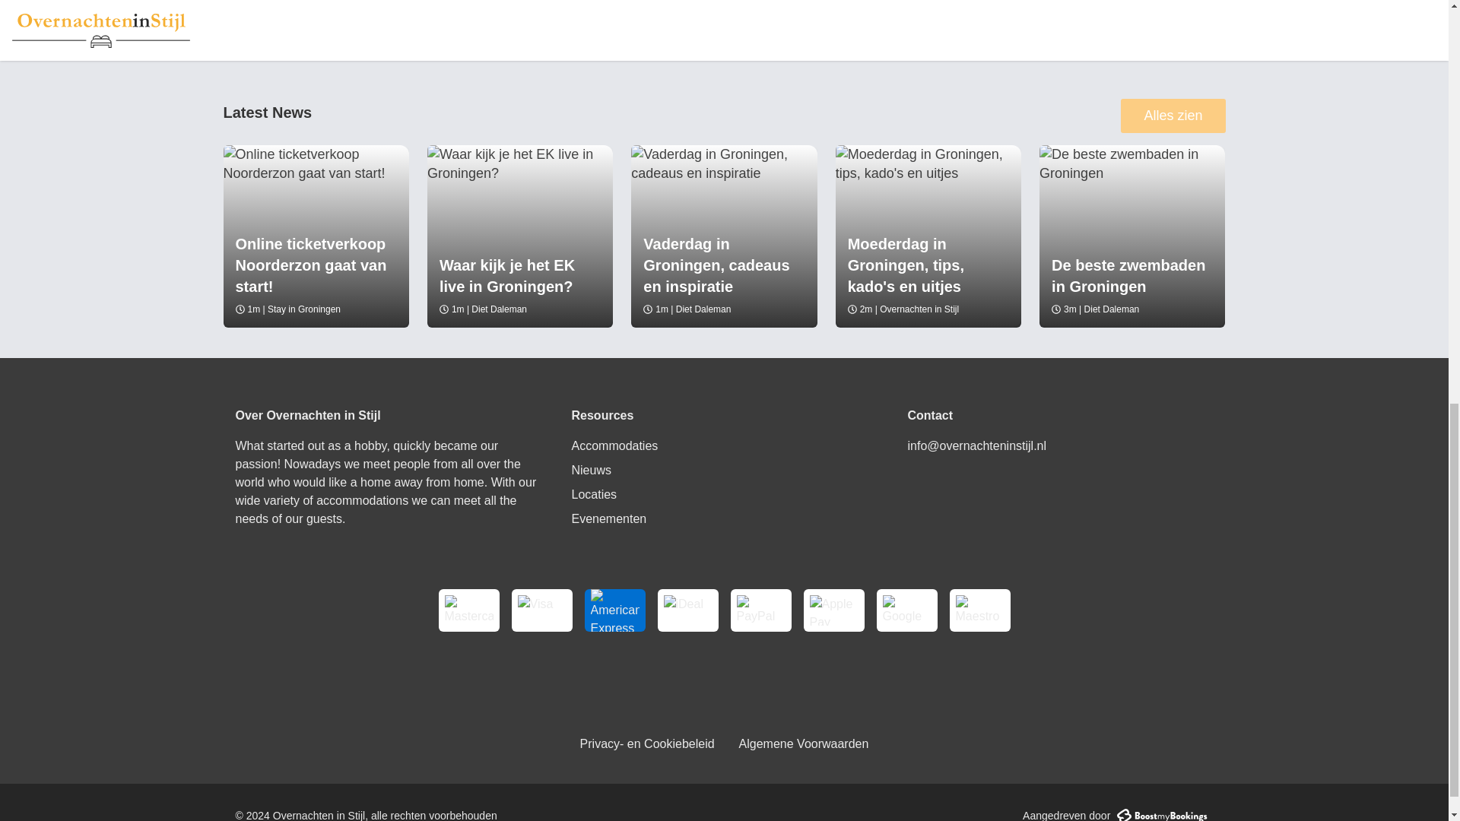 The image size is (1460, 821). I want to click on Alles zien, so click(1173, 116).